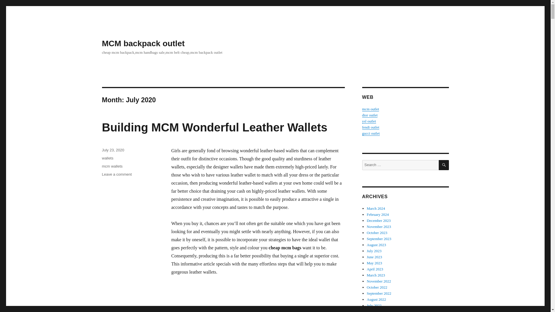 The height and width of the screenshot is (312, 555). Describe the element at coordinates (107, 158) in the screenshot. I see `MCM backpack outlet` at that location.